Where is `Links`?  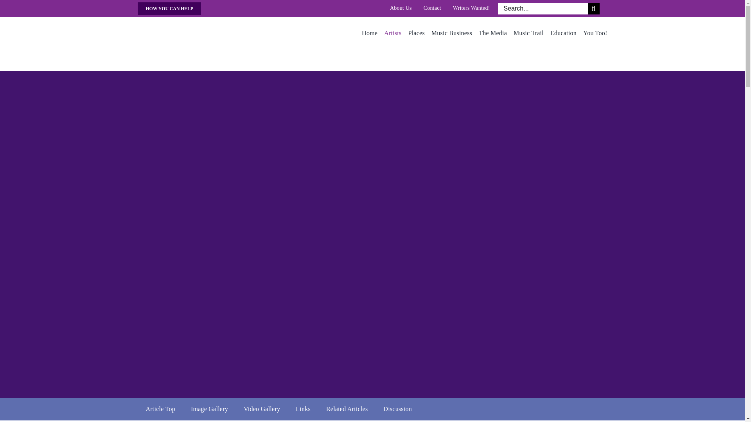
Links is located at coordinates (303, 409).